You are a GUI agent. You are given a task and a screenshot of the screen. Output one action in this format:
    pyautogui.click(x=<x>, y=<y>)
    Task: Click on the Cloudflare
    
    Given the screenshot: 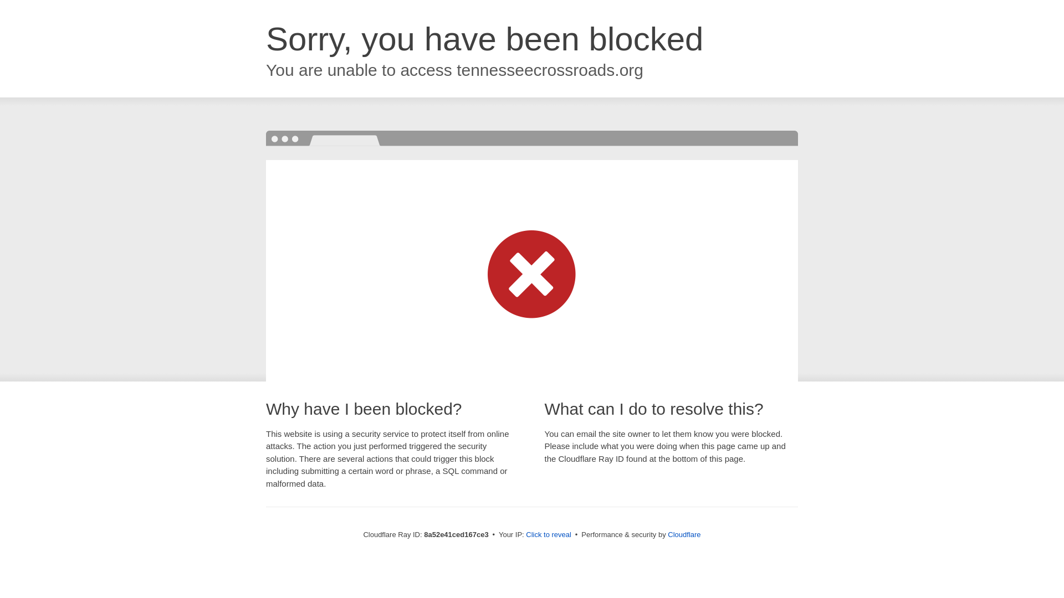 What is the action you would take?
    pyautogui.click(x=684, y=534)
    